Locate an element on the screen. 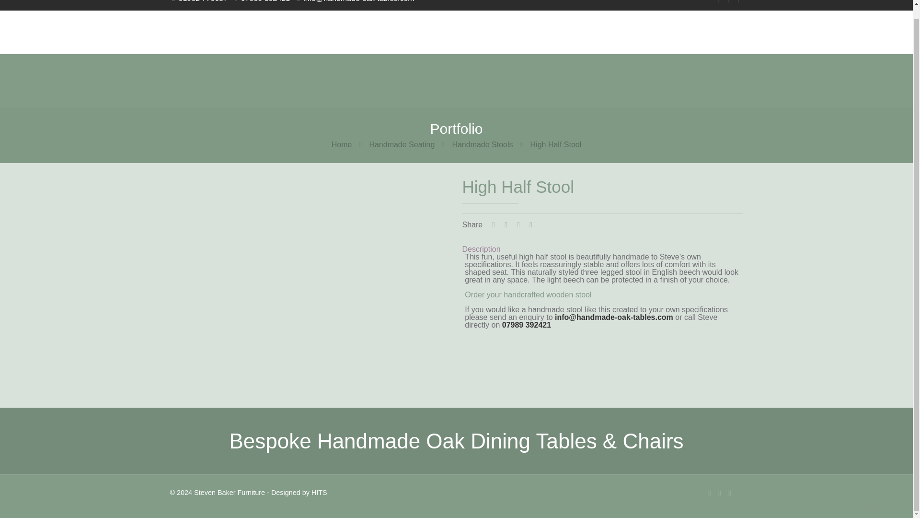  About is located at coordinates (664, 32).